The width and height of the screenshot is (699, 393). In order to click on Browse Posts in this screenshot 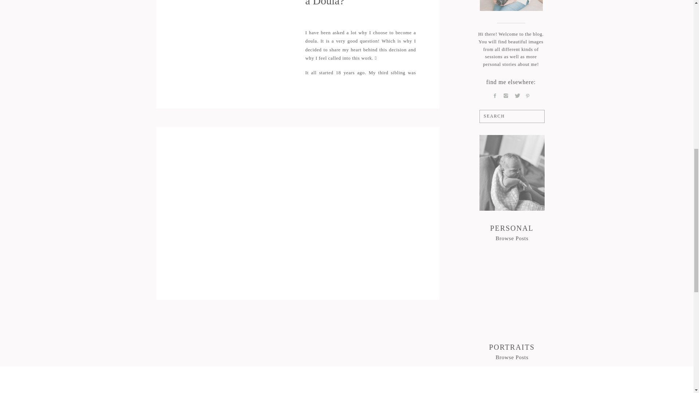, I will do `click(512, 238)`.